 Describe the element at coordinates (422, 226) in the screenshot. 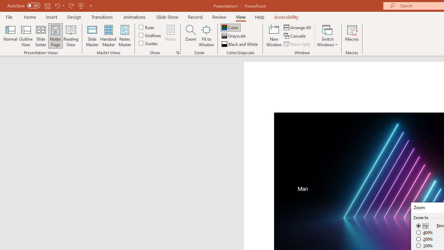

I see `Fit` at that location.